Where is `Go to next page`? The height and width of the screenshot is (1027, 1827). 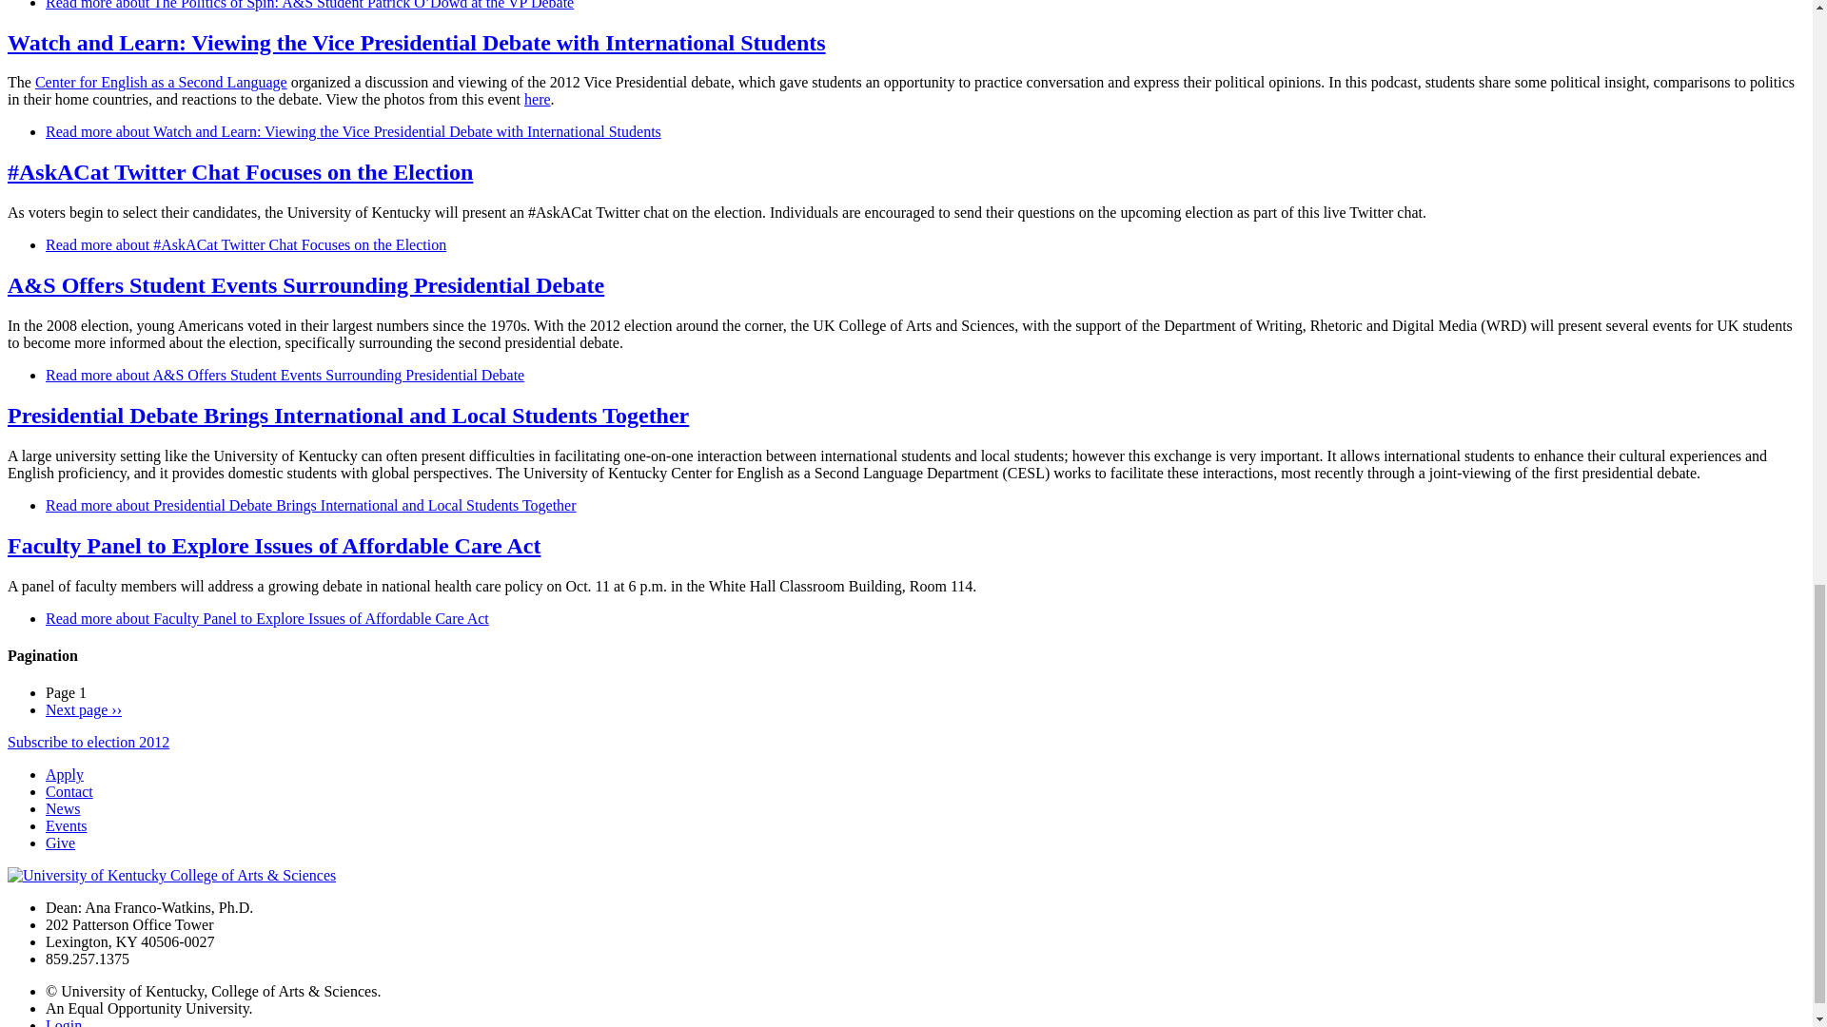
Go to next page is located at coordinates (84, 709).